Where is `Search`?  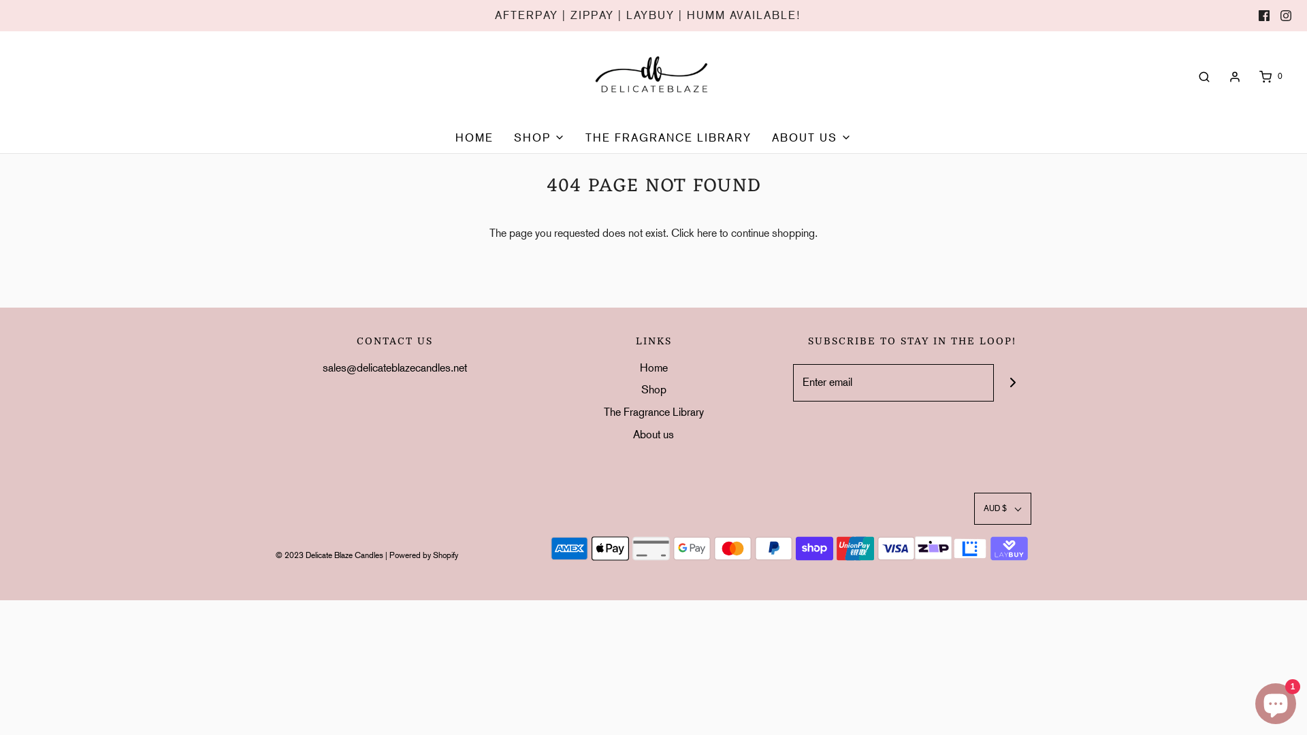 Search is located at coordinates (1204, 76).